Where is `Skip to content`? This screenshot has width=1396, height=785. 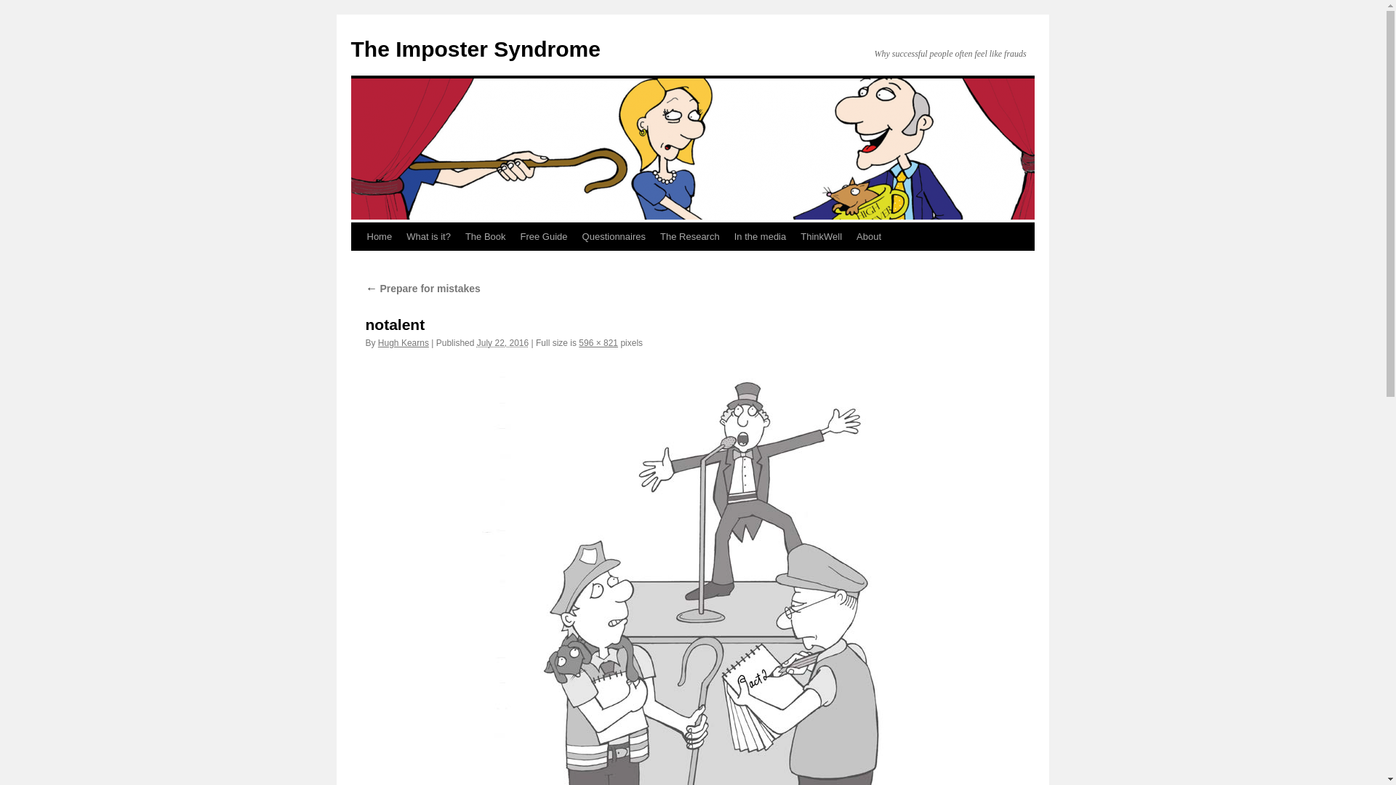 Skip to content is located at coordinates (358, 264).